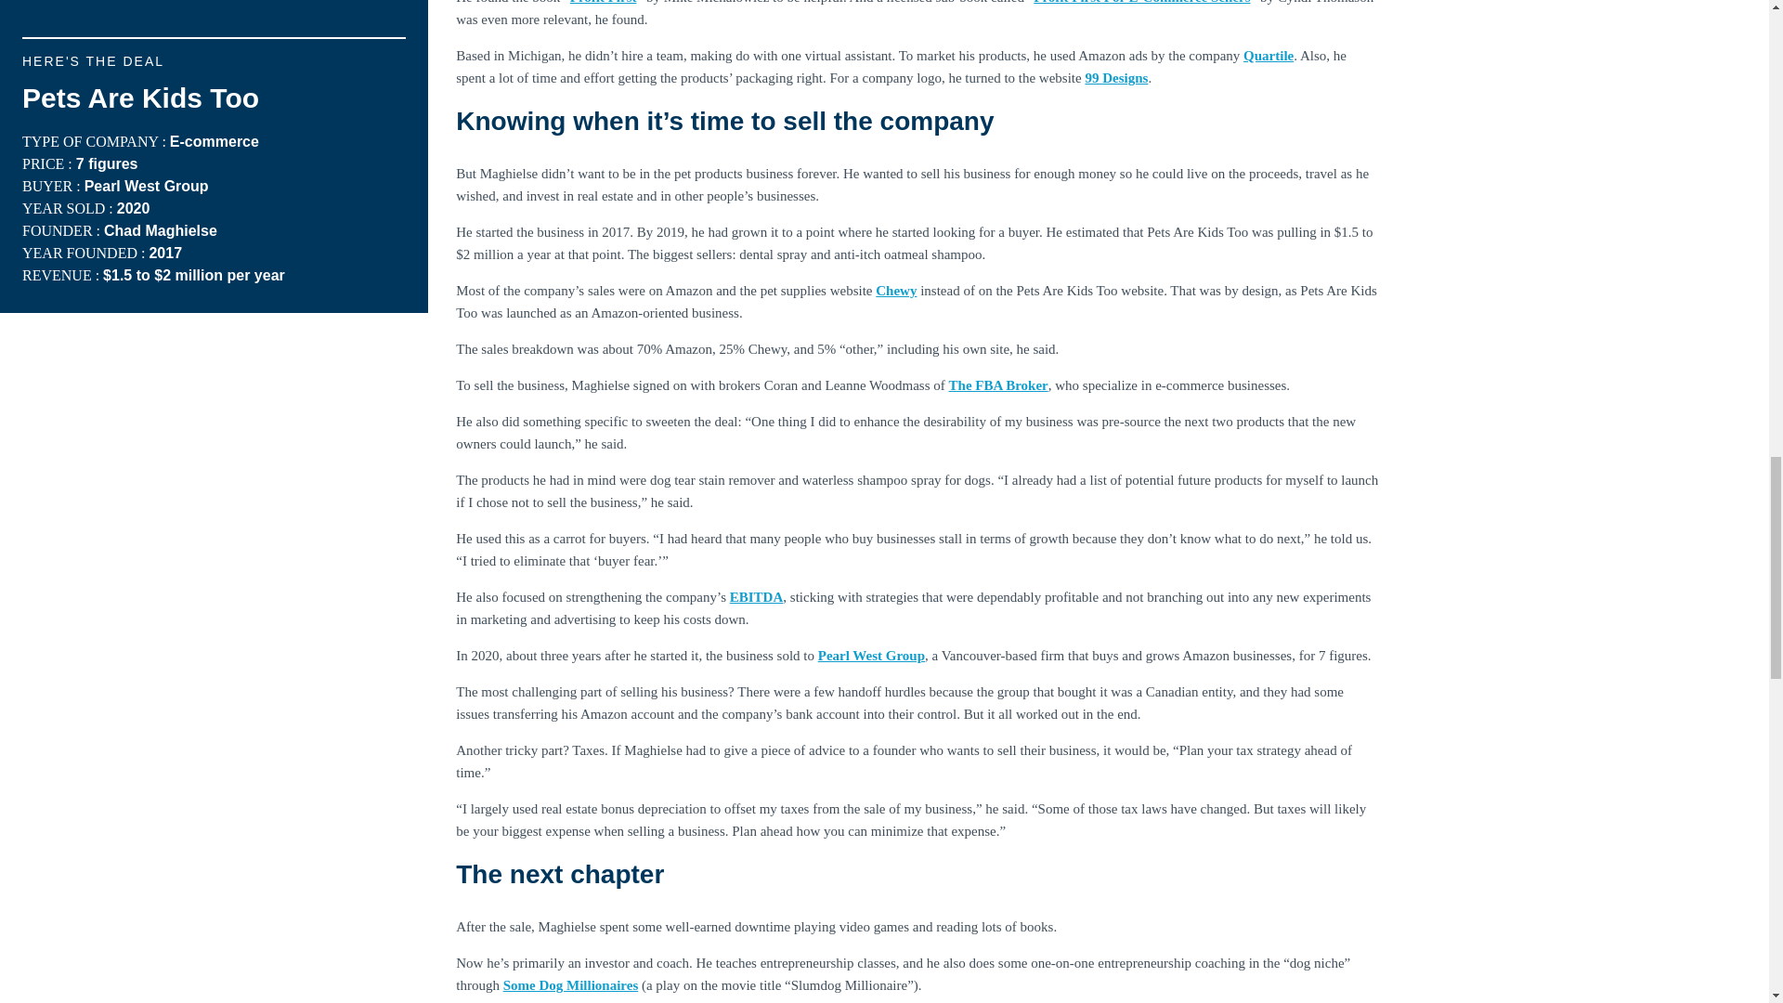  I want to click on Profit First, so click(604, 2).